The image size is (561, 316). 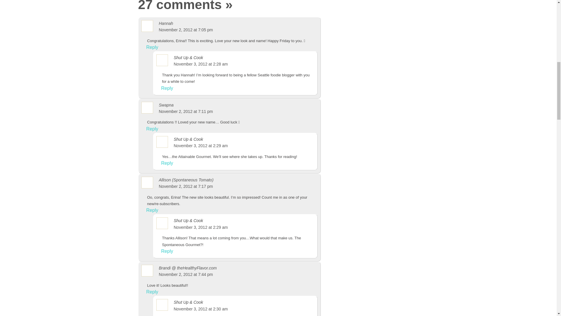 I want to click on Reply, so click(x=152, y=211).